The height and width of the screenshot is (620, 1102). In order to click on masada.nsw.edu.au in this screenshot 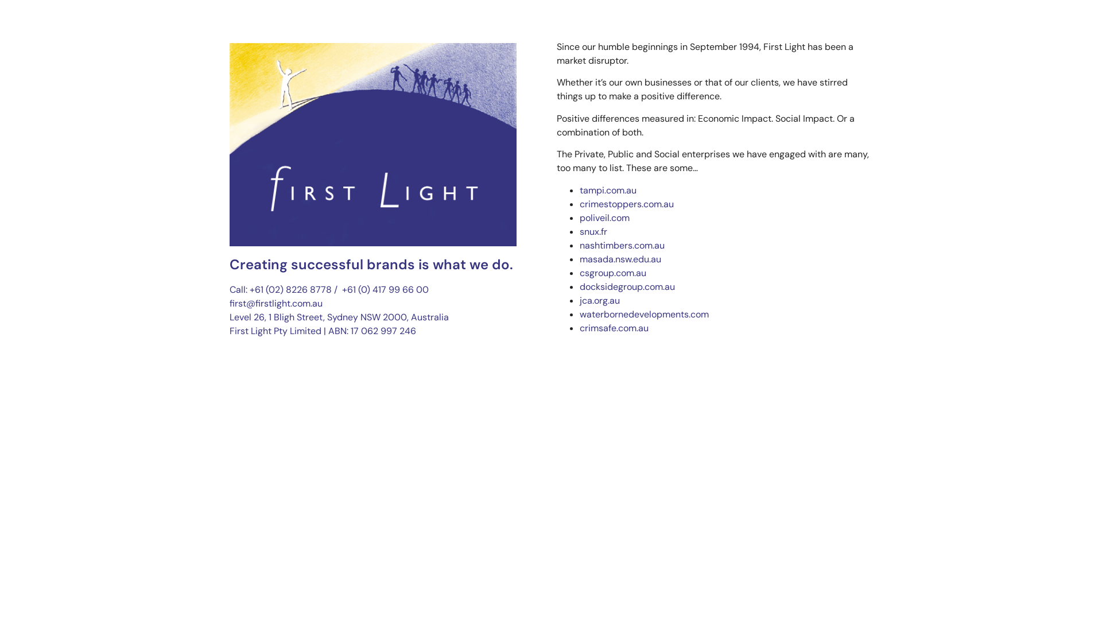, I will do `click(620, 259)`.